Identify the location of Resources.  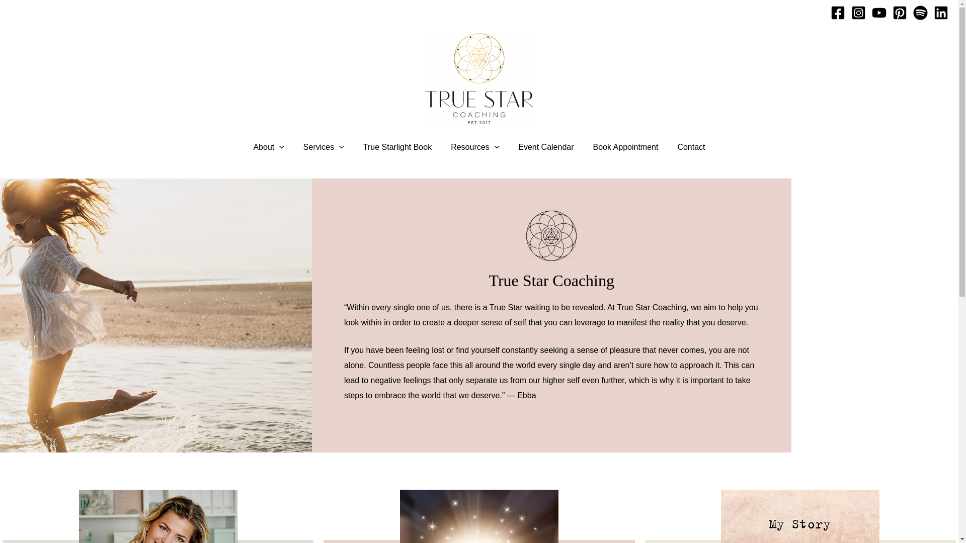
(475, 147).